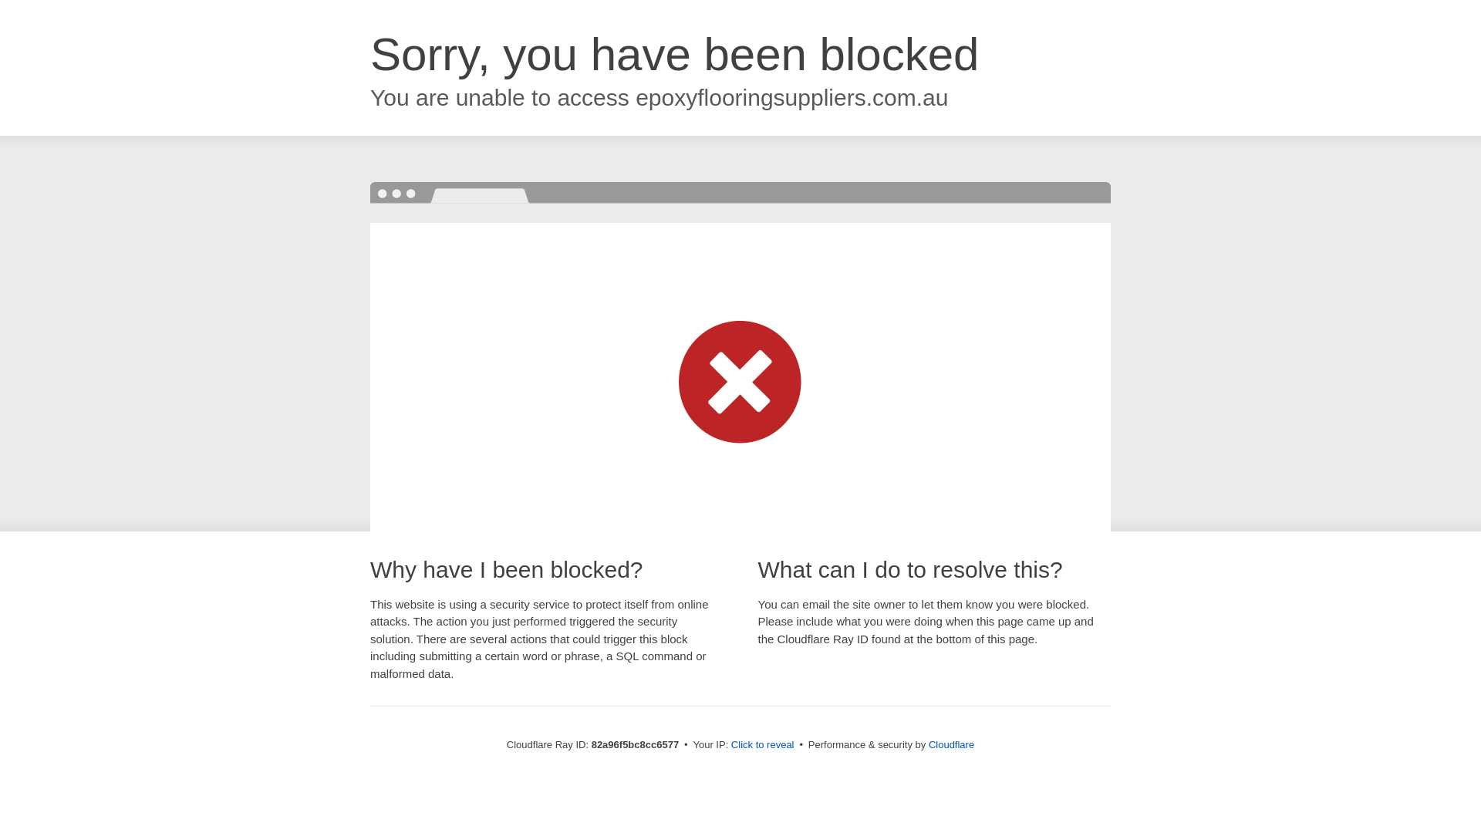 The height and width of the screenshot is (833, 1481). Describe the element at coordinates (952, 745) in the screenshot. I see `Cloudflare` at that location.